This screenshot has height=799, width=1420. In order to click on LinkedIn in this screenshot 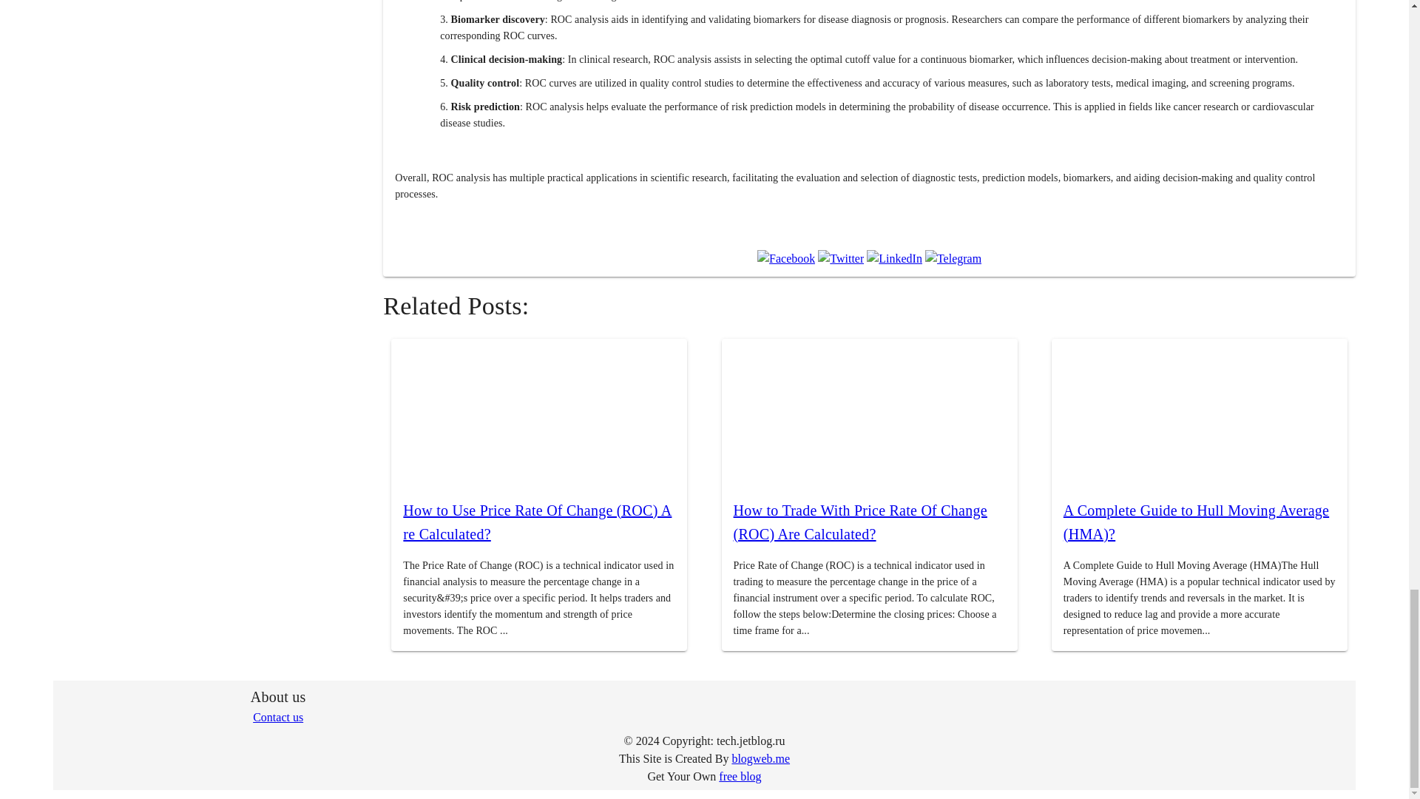, I will do `click(893, 259)`.